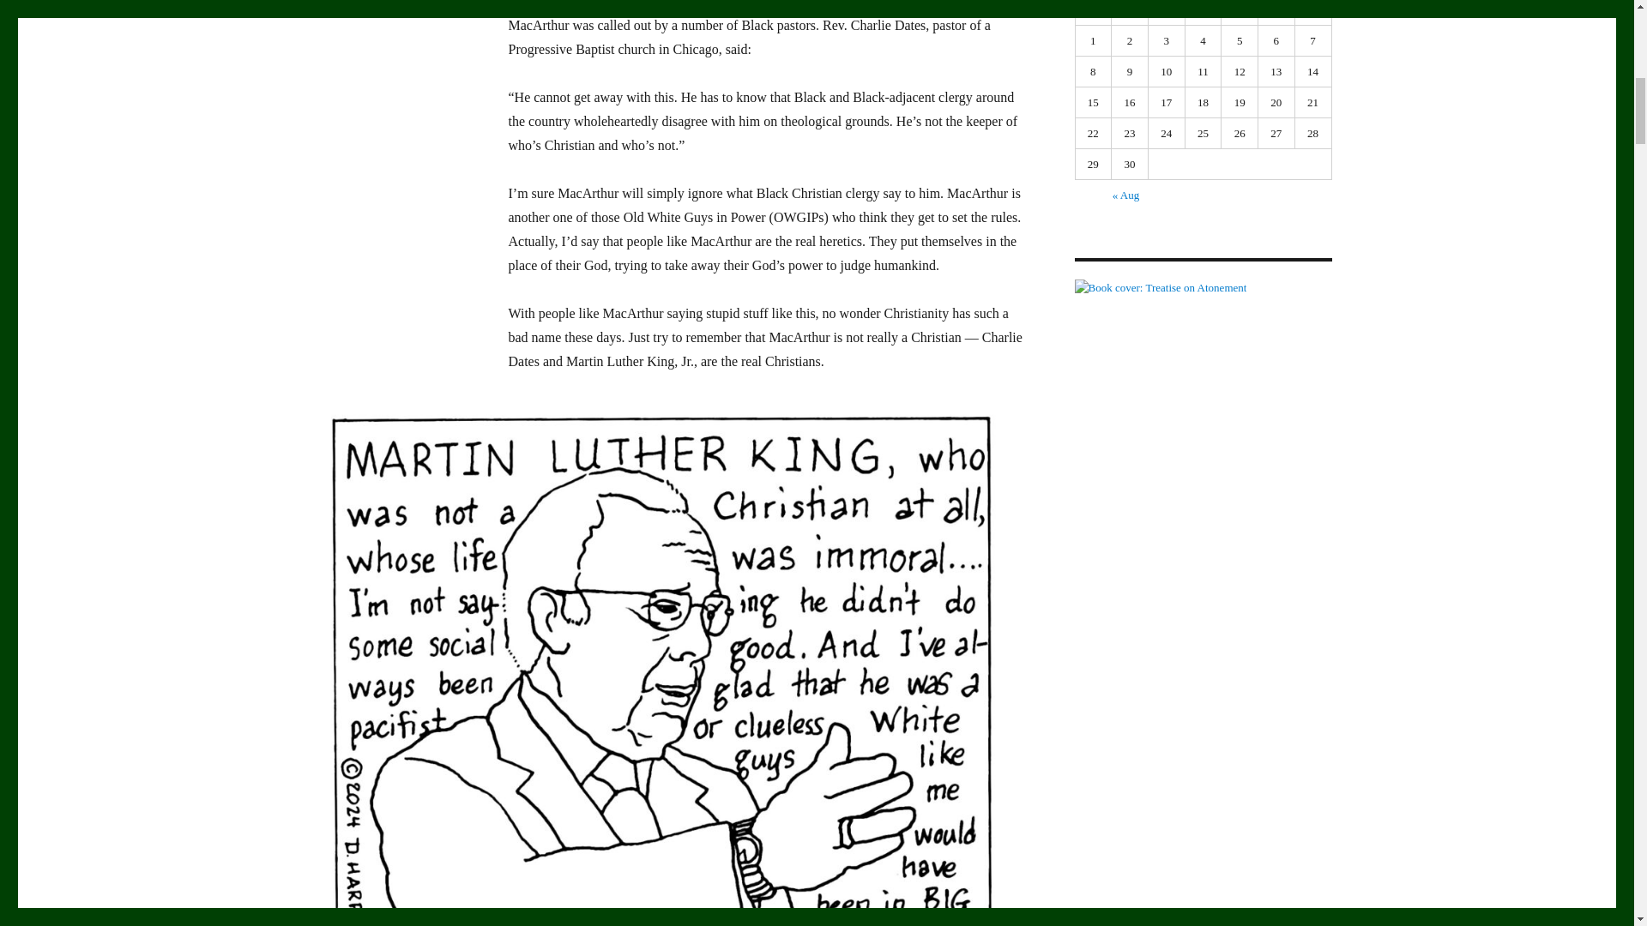 This screenshot has height=926, width=1647. What do you see at coordinates (1167, 13) in the screenshot?
I see `Tuesday` at bounding box center [1167, 13].